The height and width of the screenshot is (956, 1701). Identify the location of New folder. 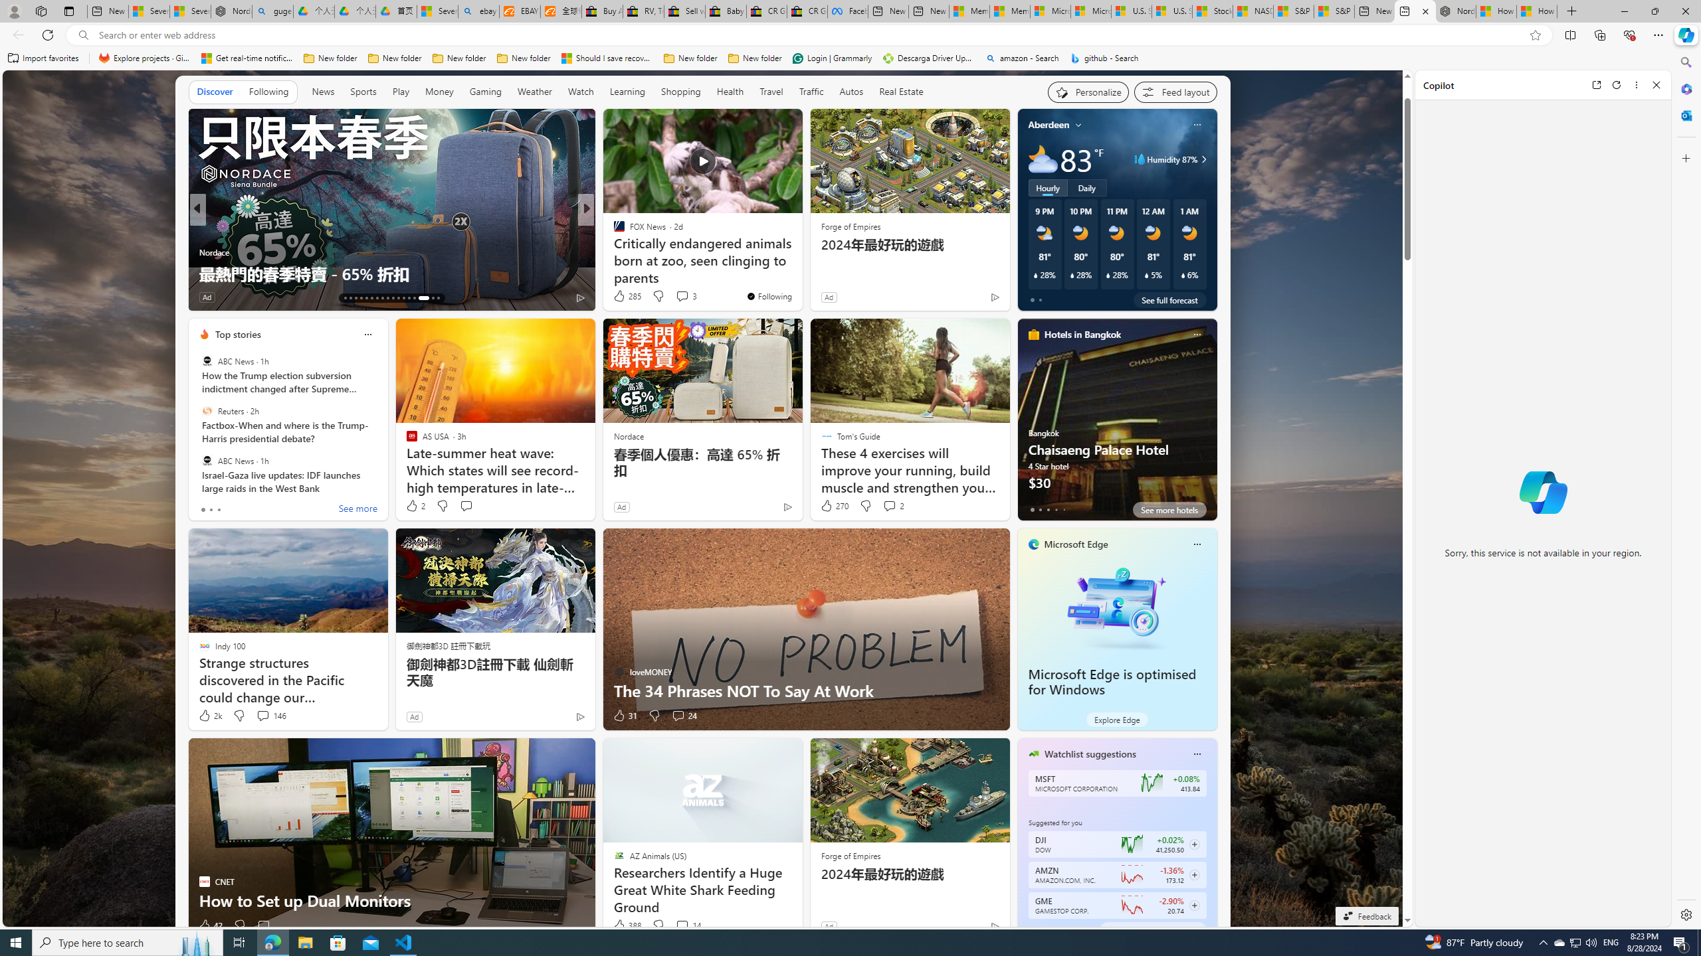
(755, 58).